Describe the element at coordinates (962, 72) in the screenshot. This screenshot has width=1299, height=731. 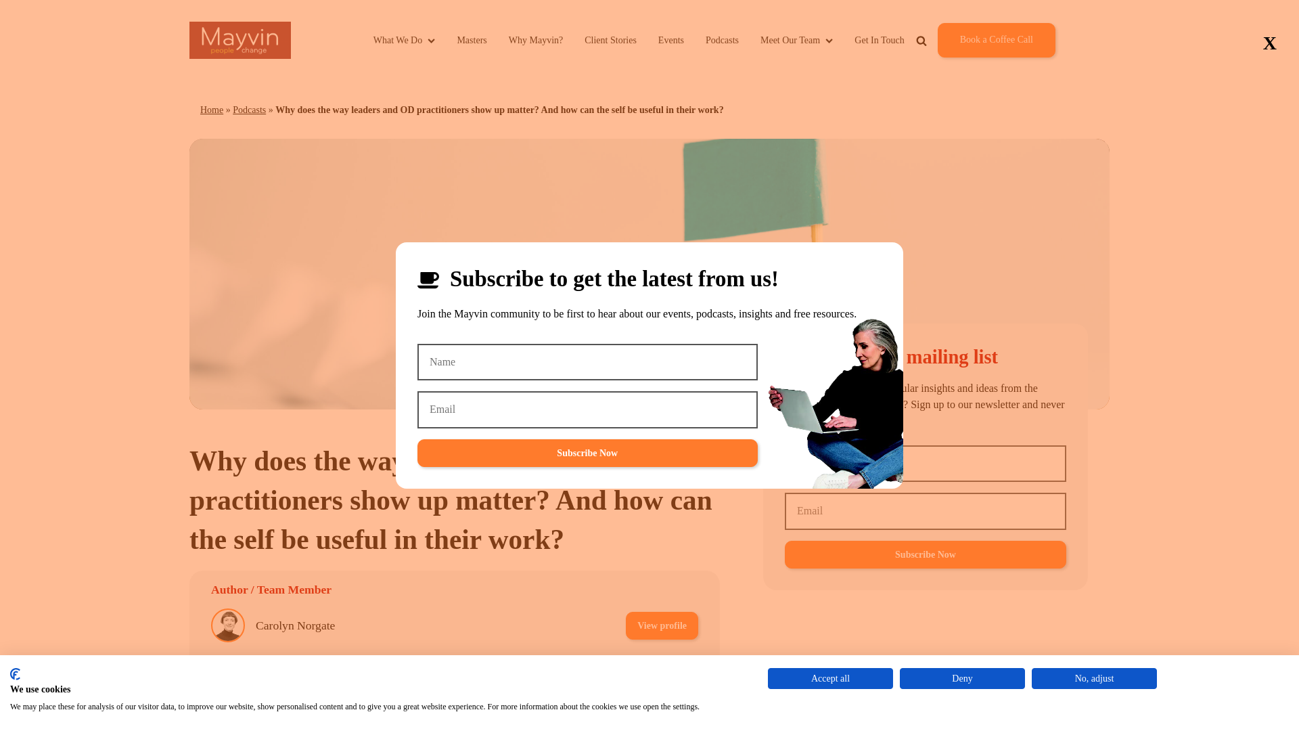
I see `Search` at that location.